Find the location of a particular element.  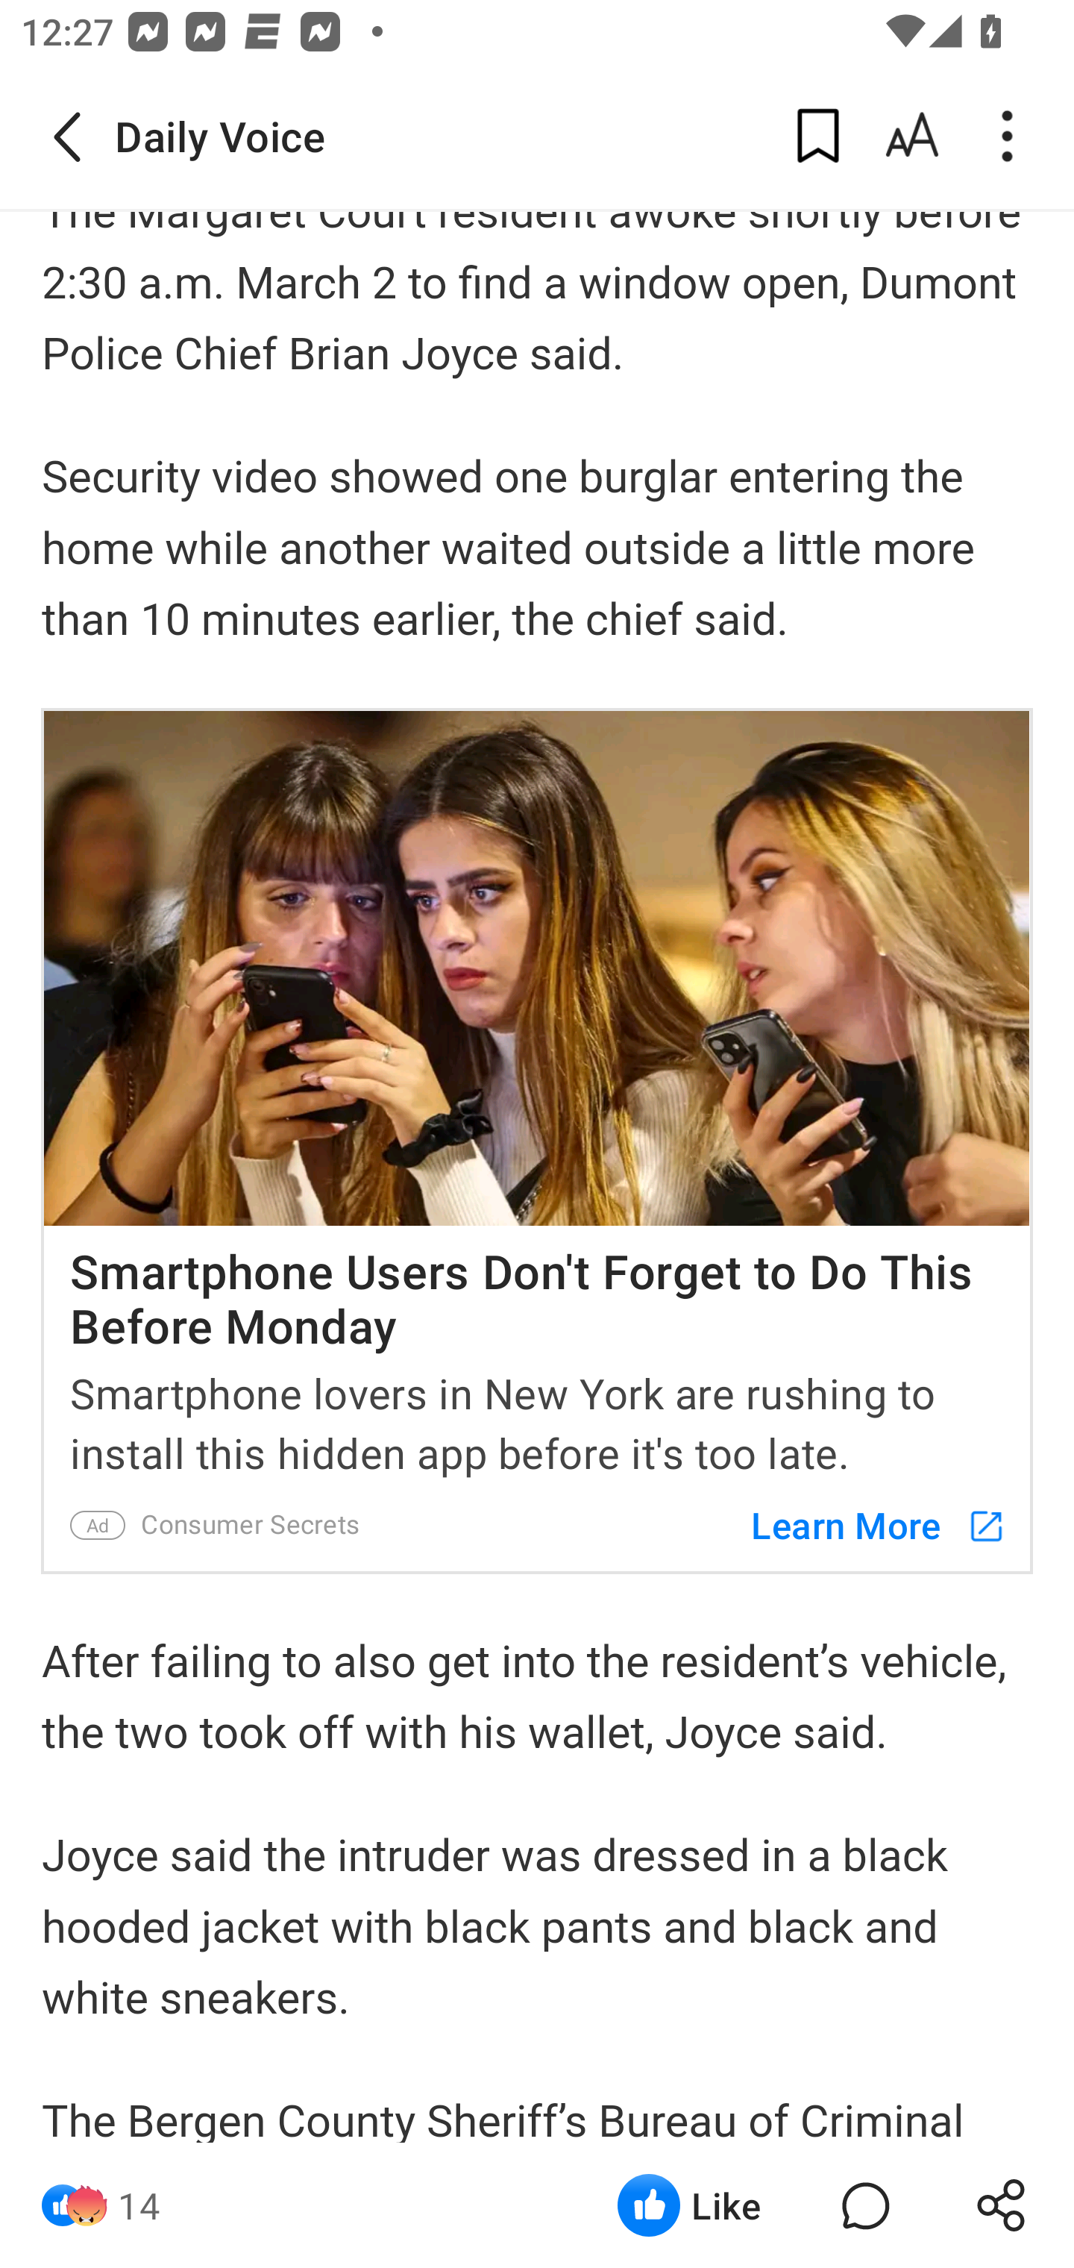

Consumer Secrets  is located at coordinates (254, 1525).